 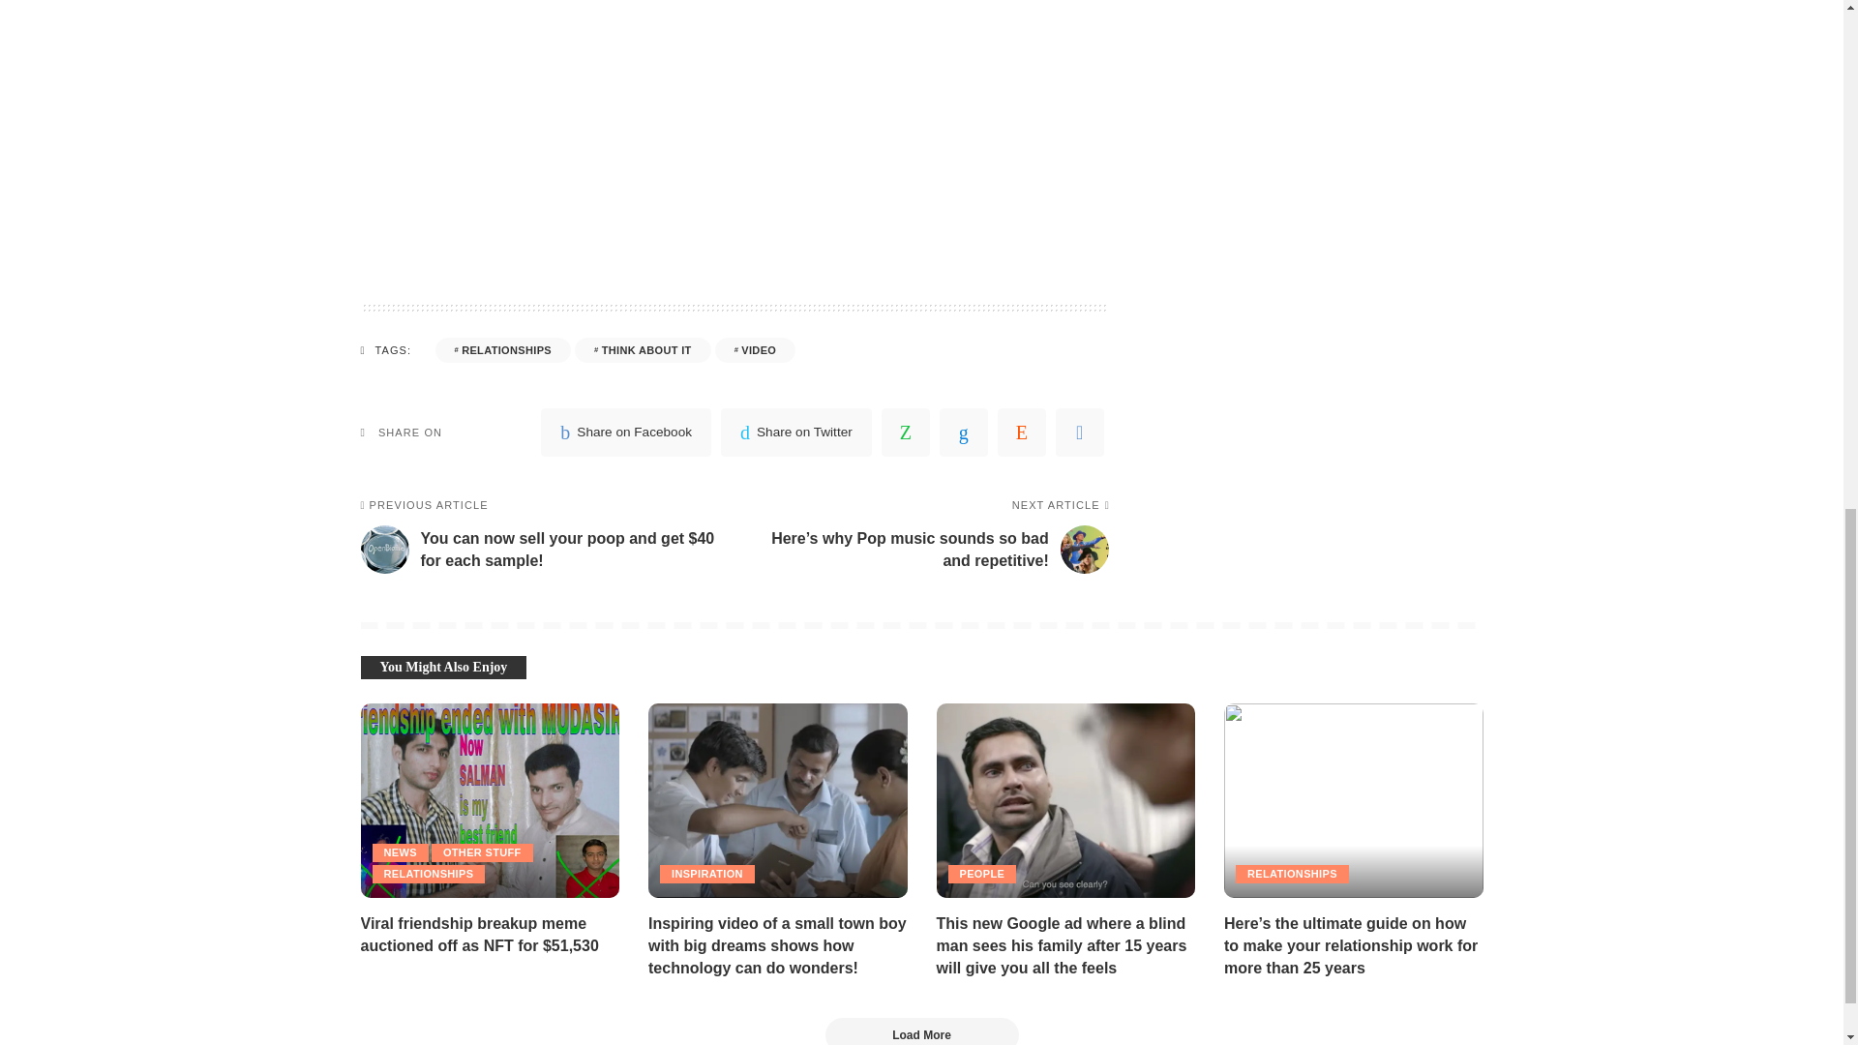 I want to click on Video, so click(x=756, y=349).